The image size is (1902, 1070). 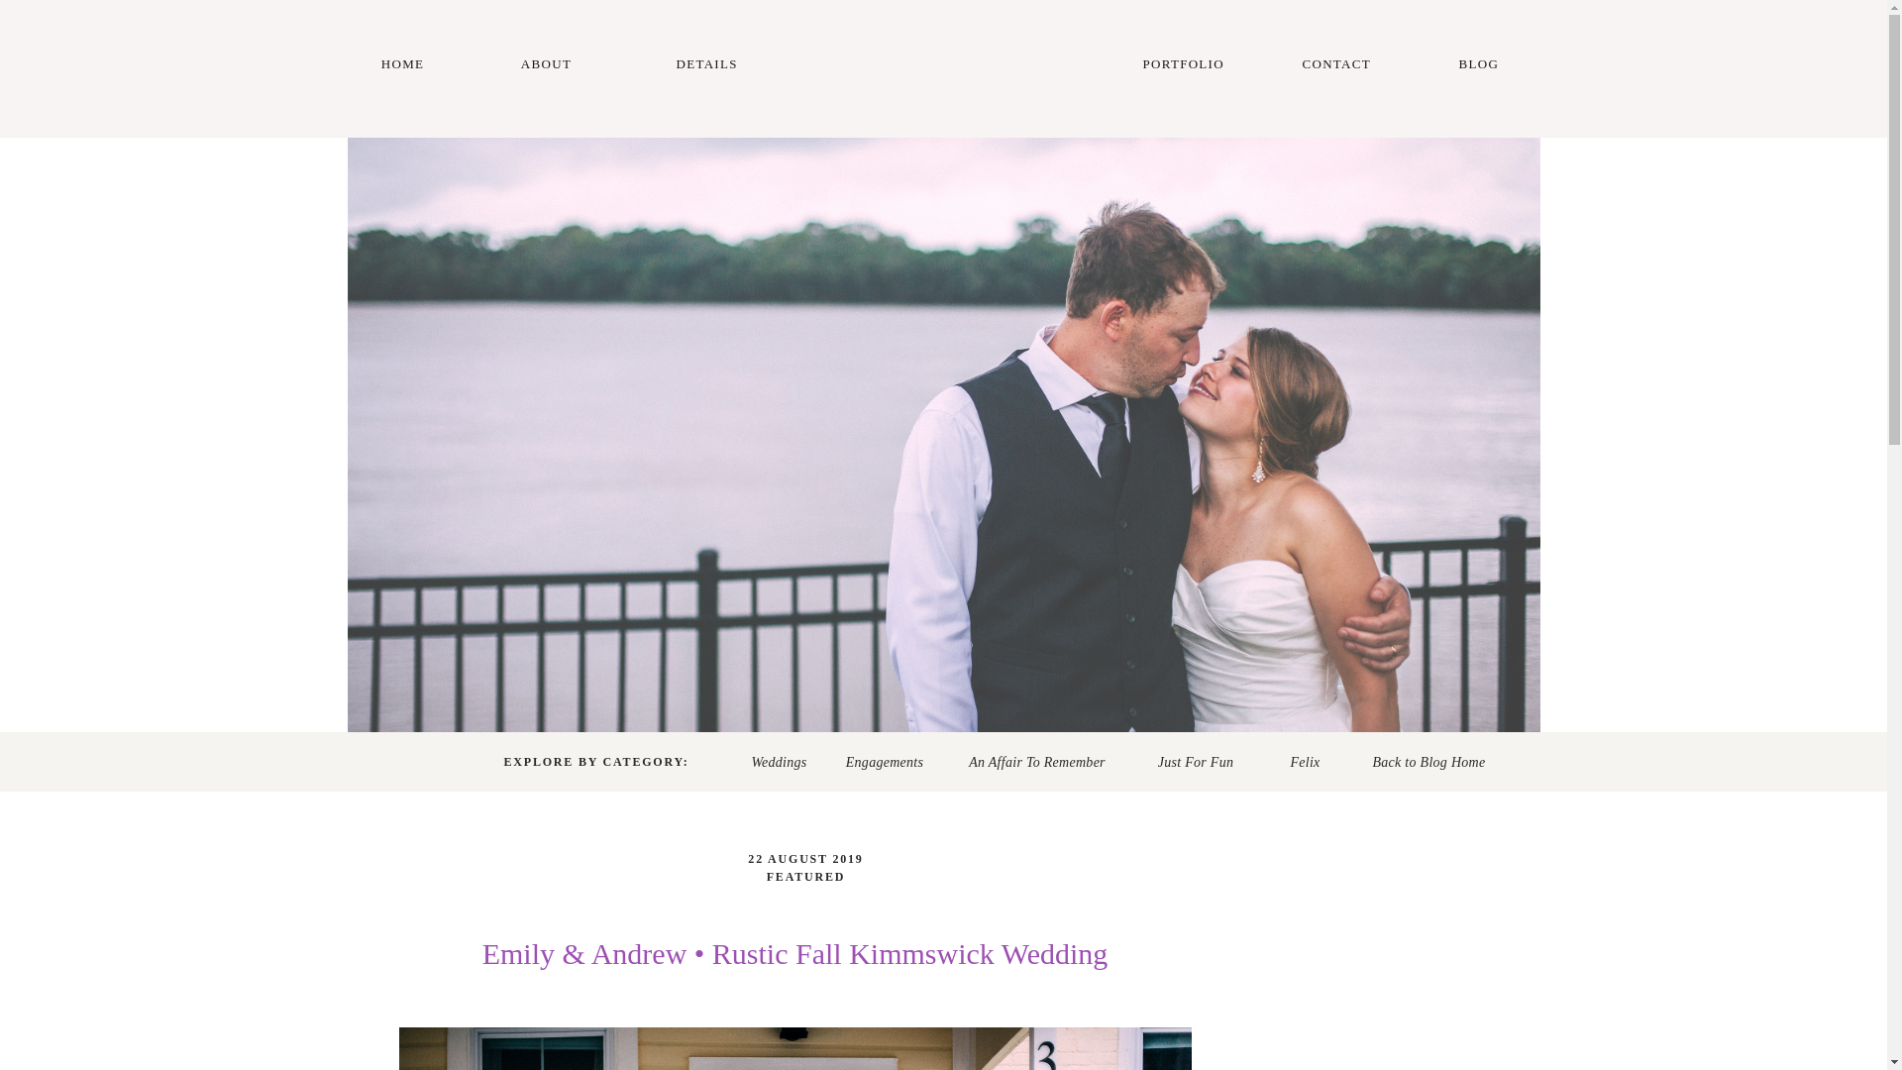 I want to click on BLOG, so click(x=1476, y=69).